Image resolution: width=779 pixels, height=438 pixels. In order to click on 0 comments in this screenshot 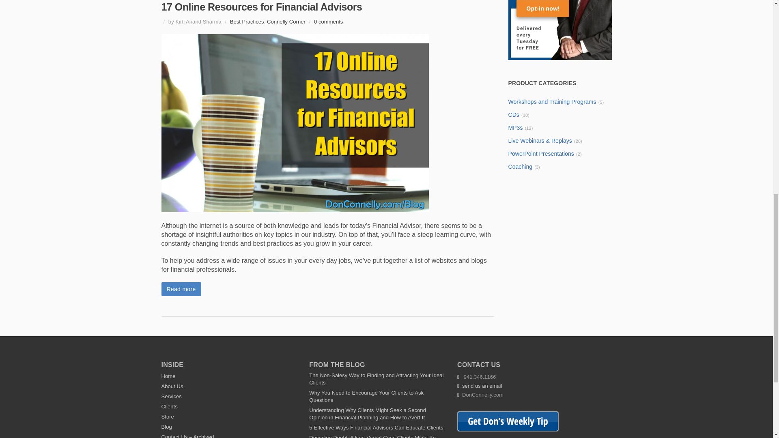, I will do `click(328, 21)`.